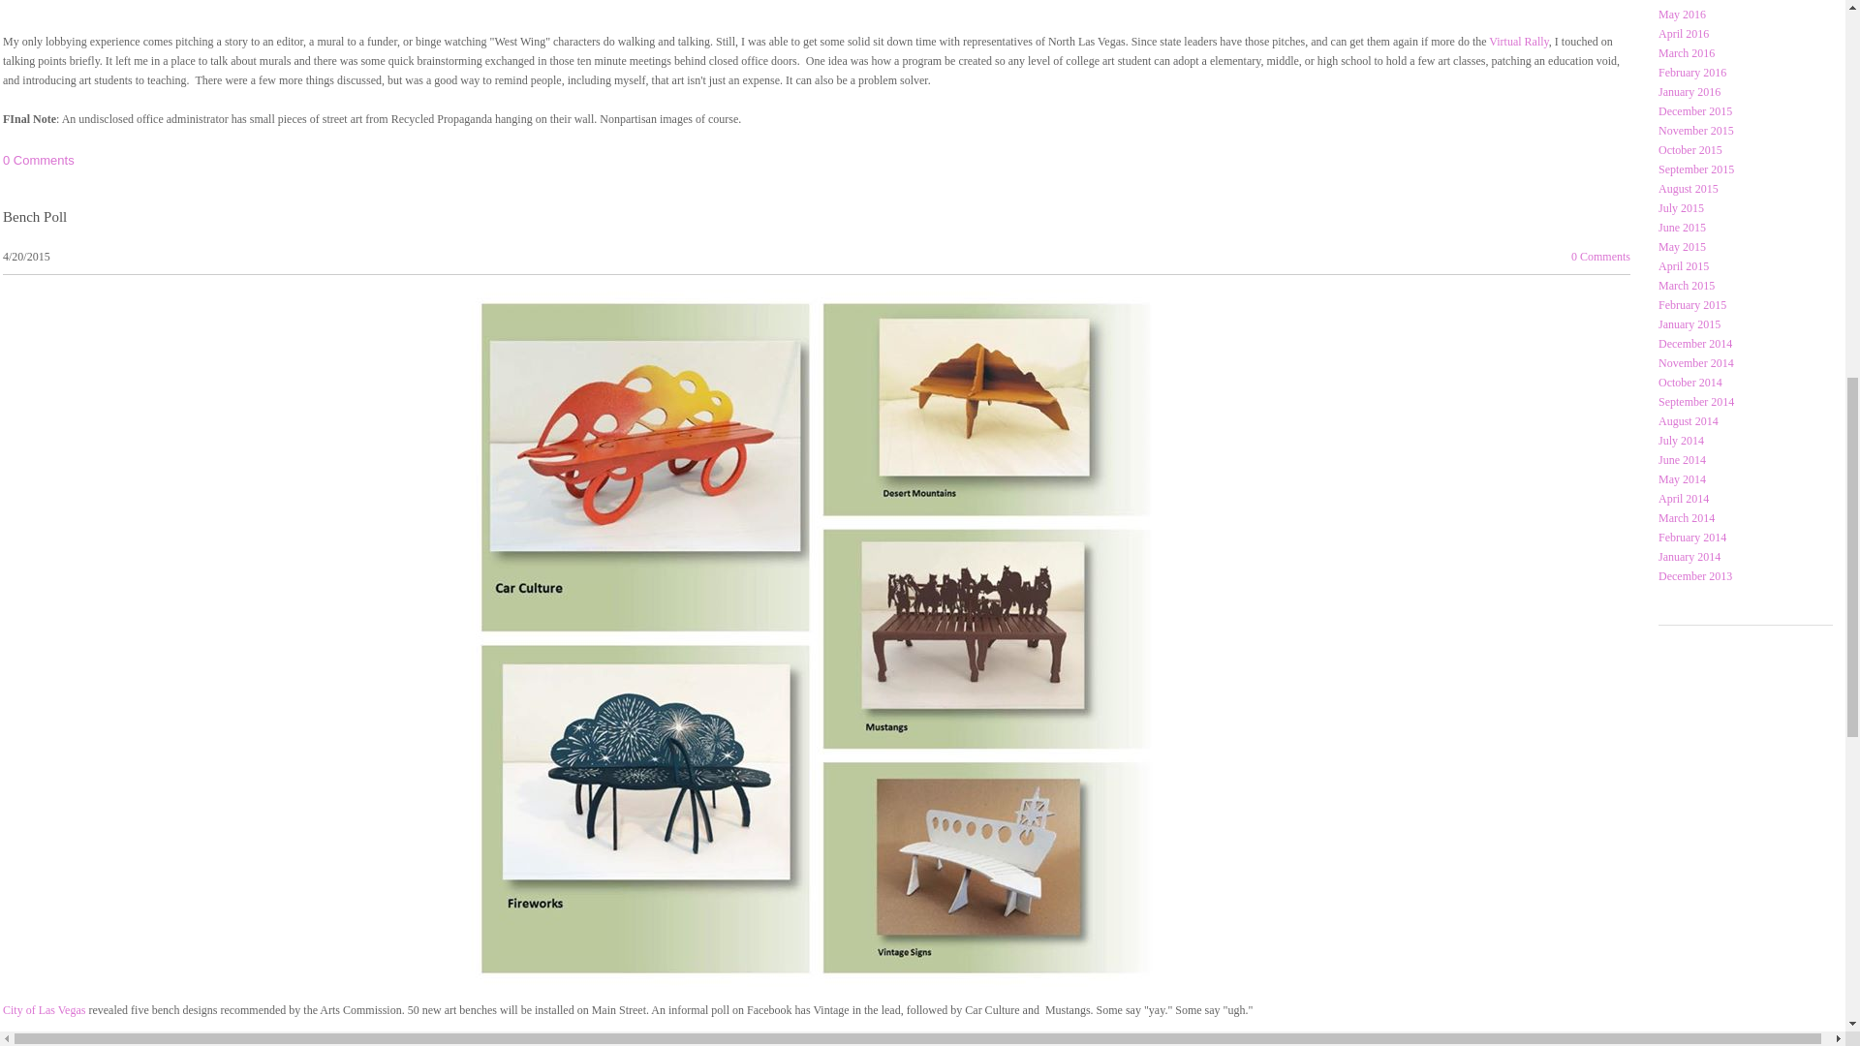 Image resolution: width=1860 pixels, height=1046 pixels. Describe the element at coordinates (39, 1044) in the screenshot. I see `0 Comments` at that location.